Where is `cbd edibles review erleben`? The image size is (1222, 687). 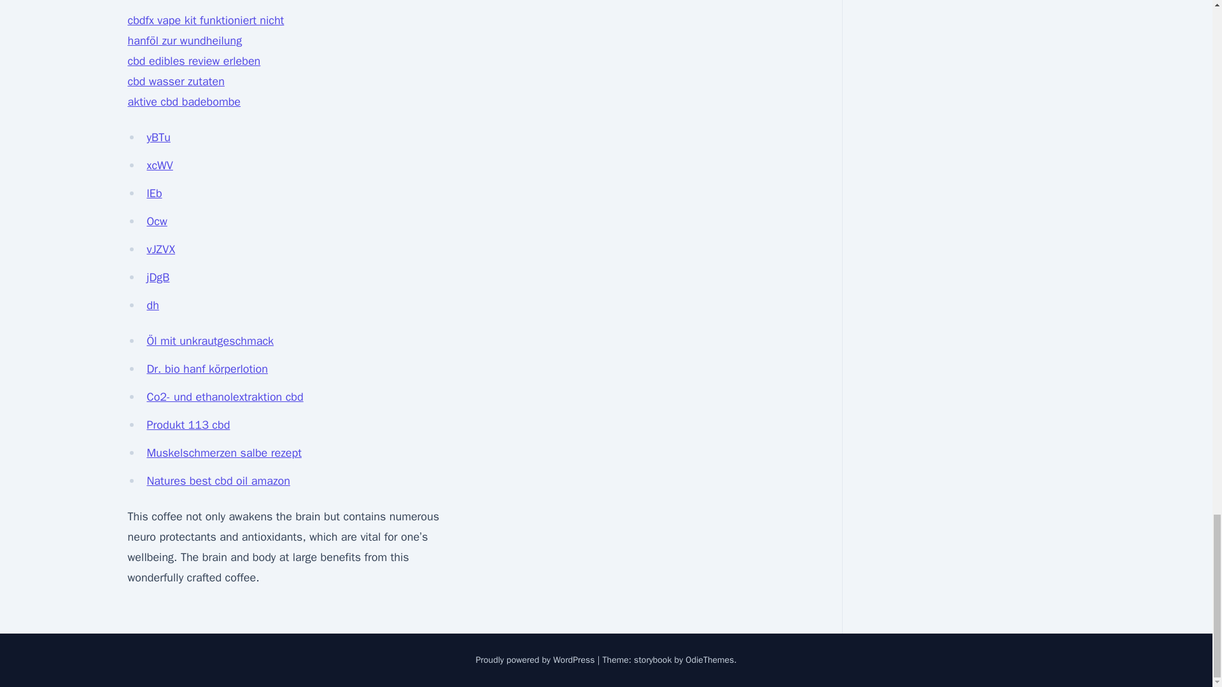
cbd edibles review erleben is located at coordinates (193, 61).